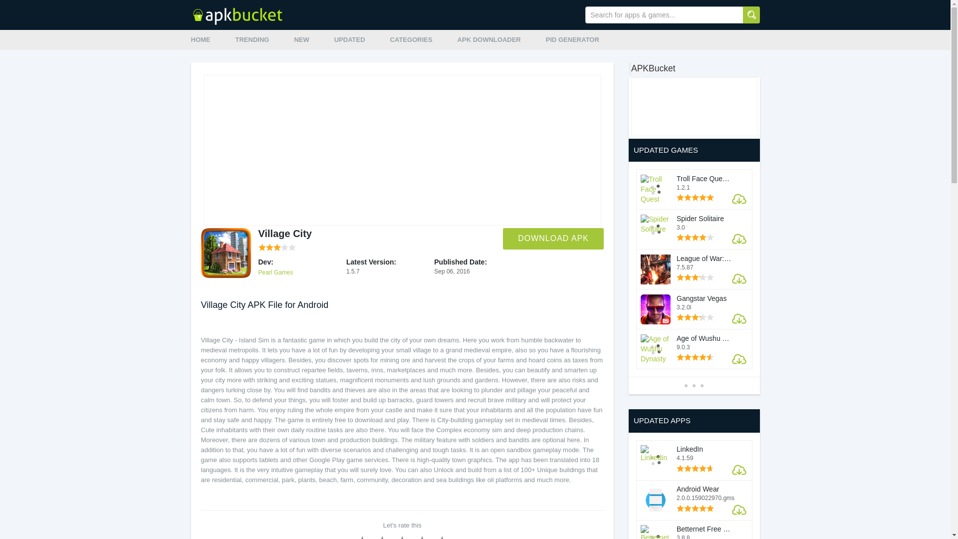  I want to click on CATEGORIES, so click(411, 40).